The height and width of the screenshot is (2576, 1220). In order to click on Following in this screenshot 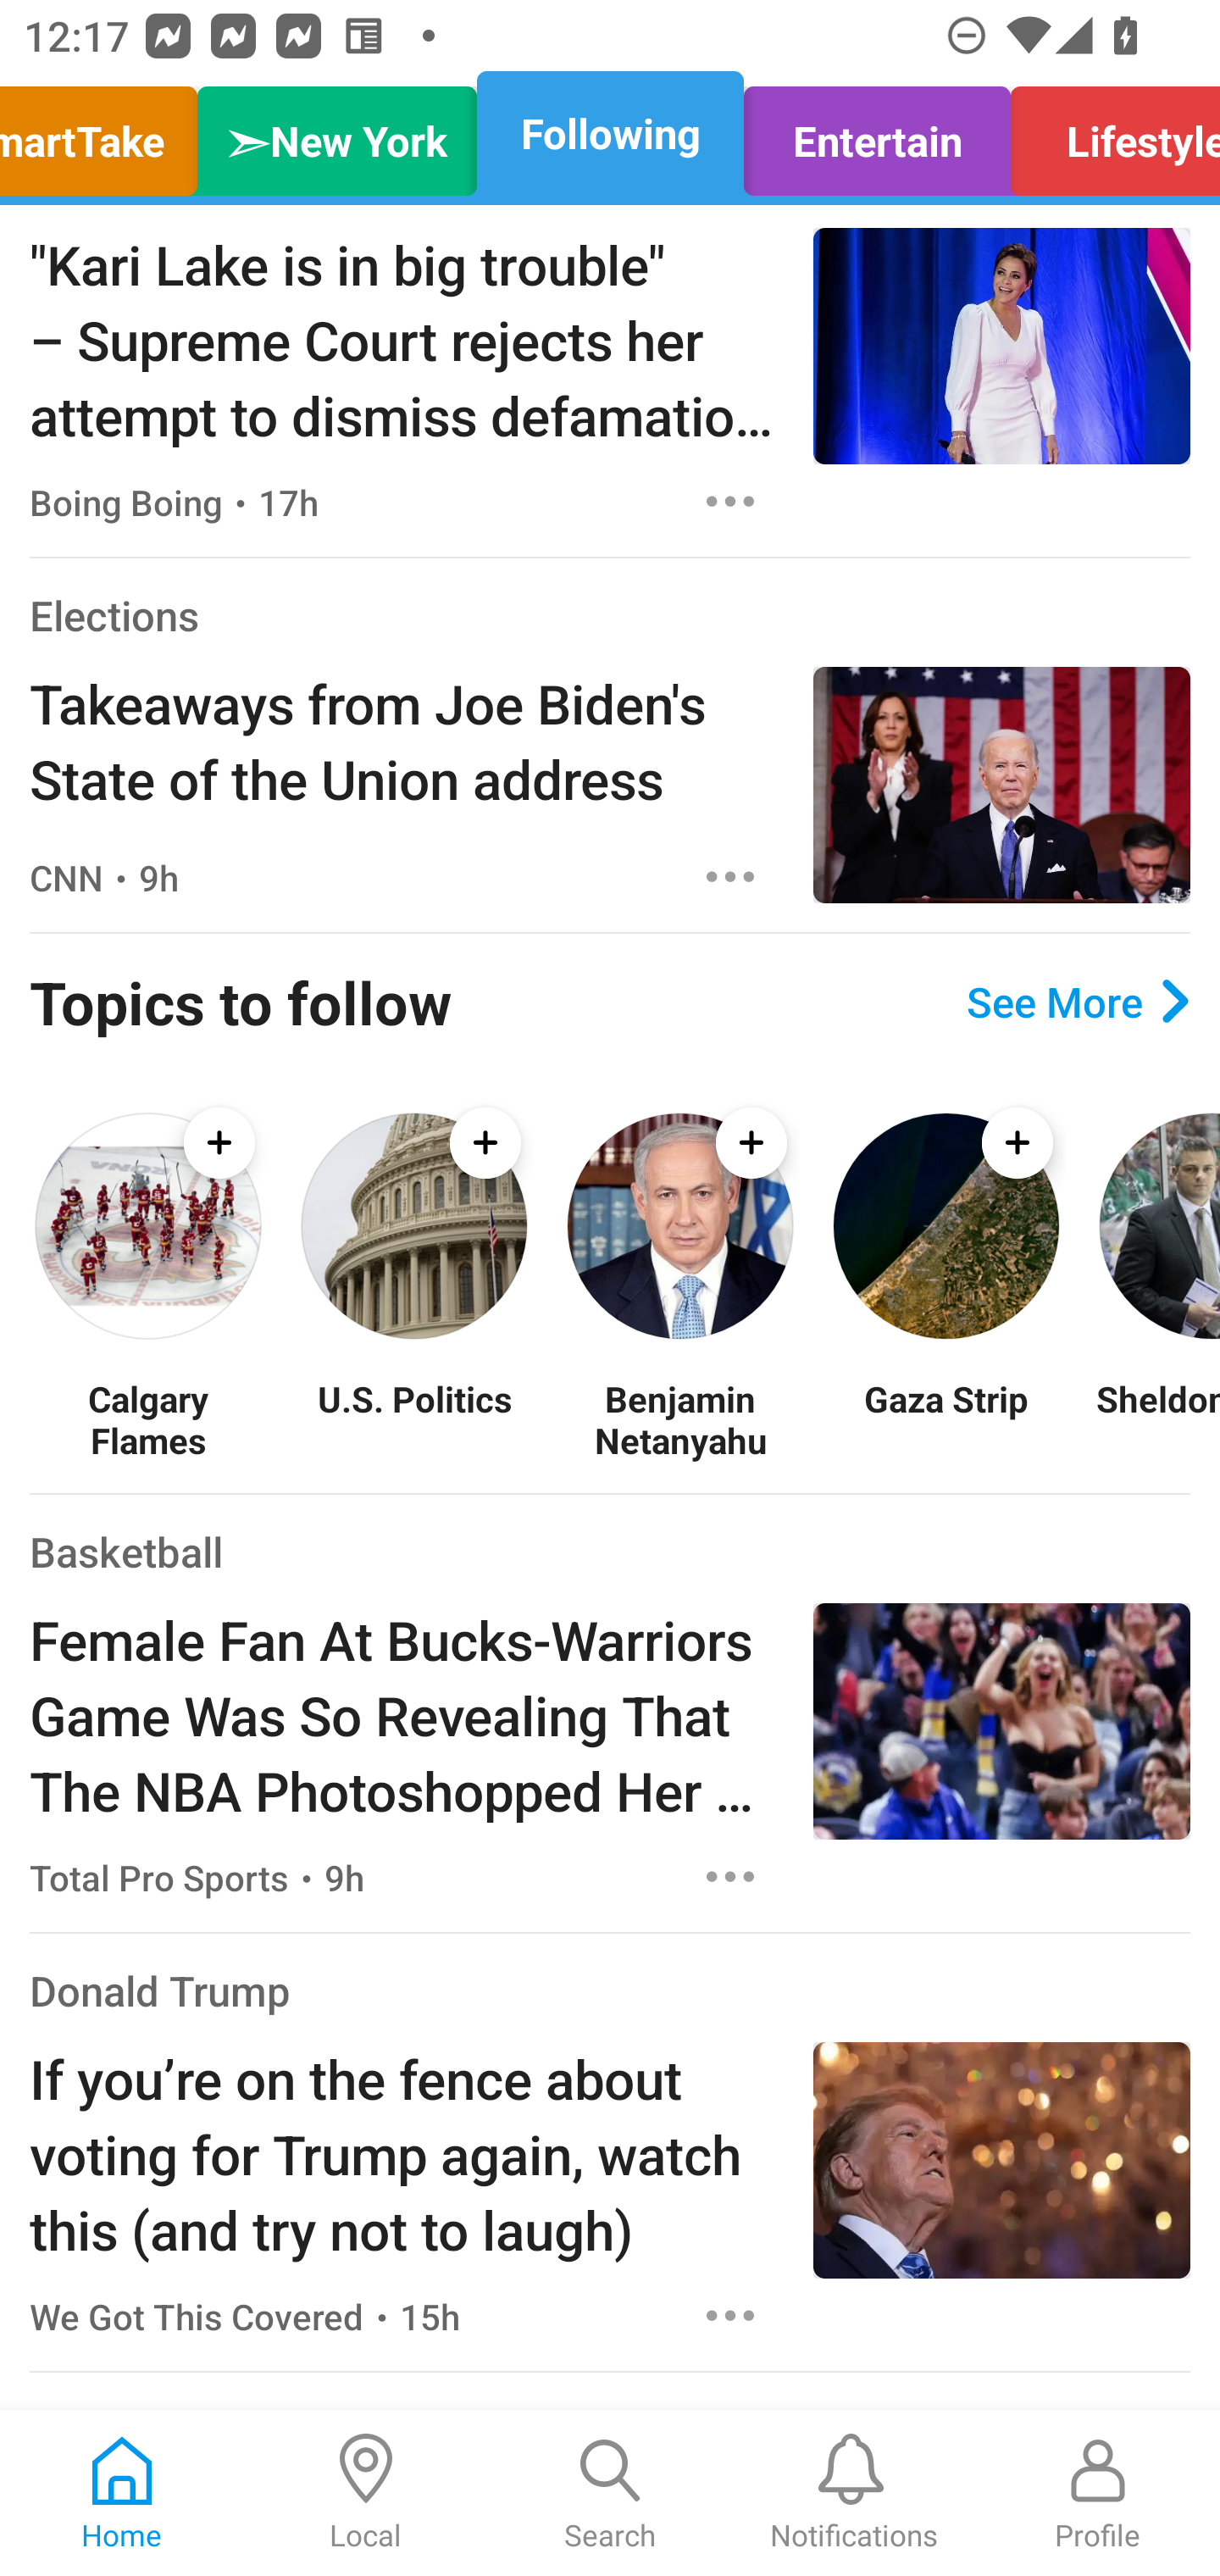, I will do `click(610, 134)`.